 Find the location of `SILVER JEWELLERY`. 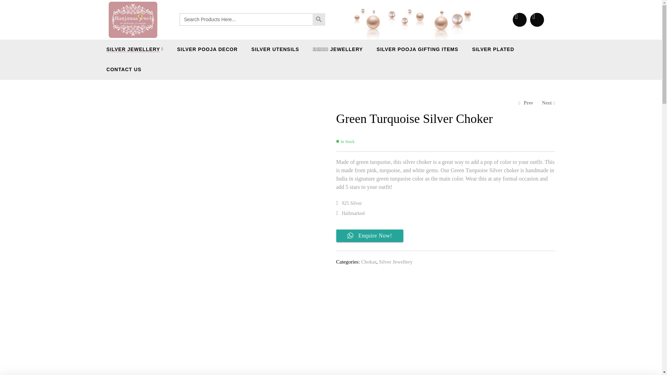

SILVER JEWELLERY is located at coordinates (135, 49).